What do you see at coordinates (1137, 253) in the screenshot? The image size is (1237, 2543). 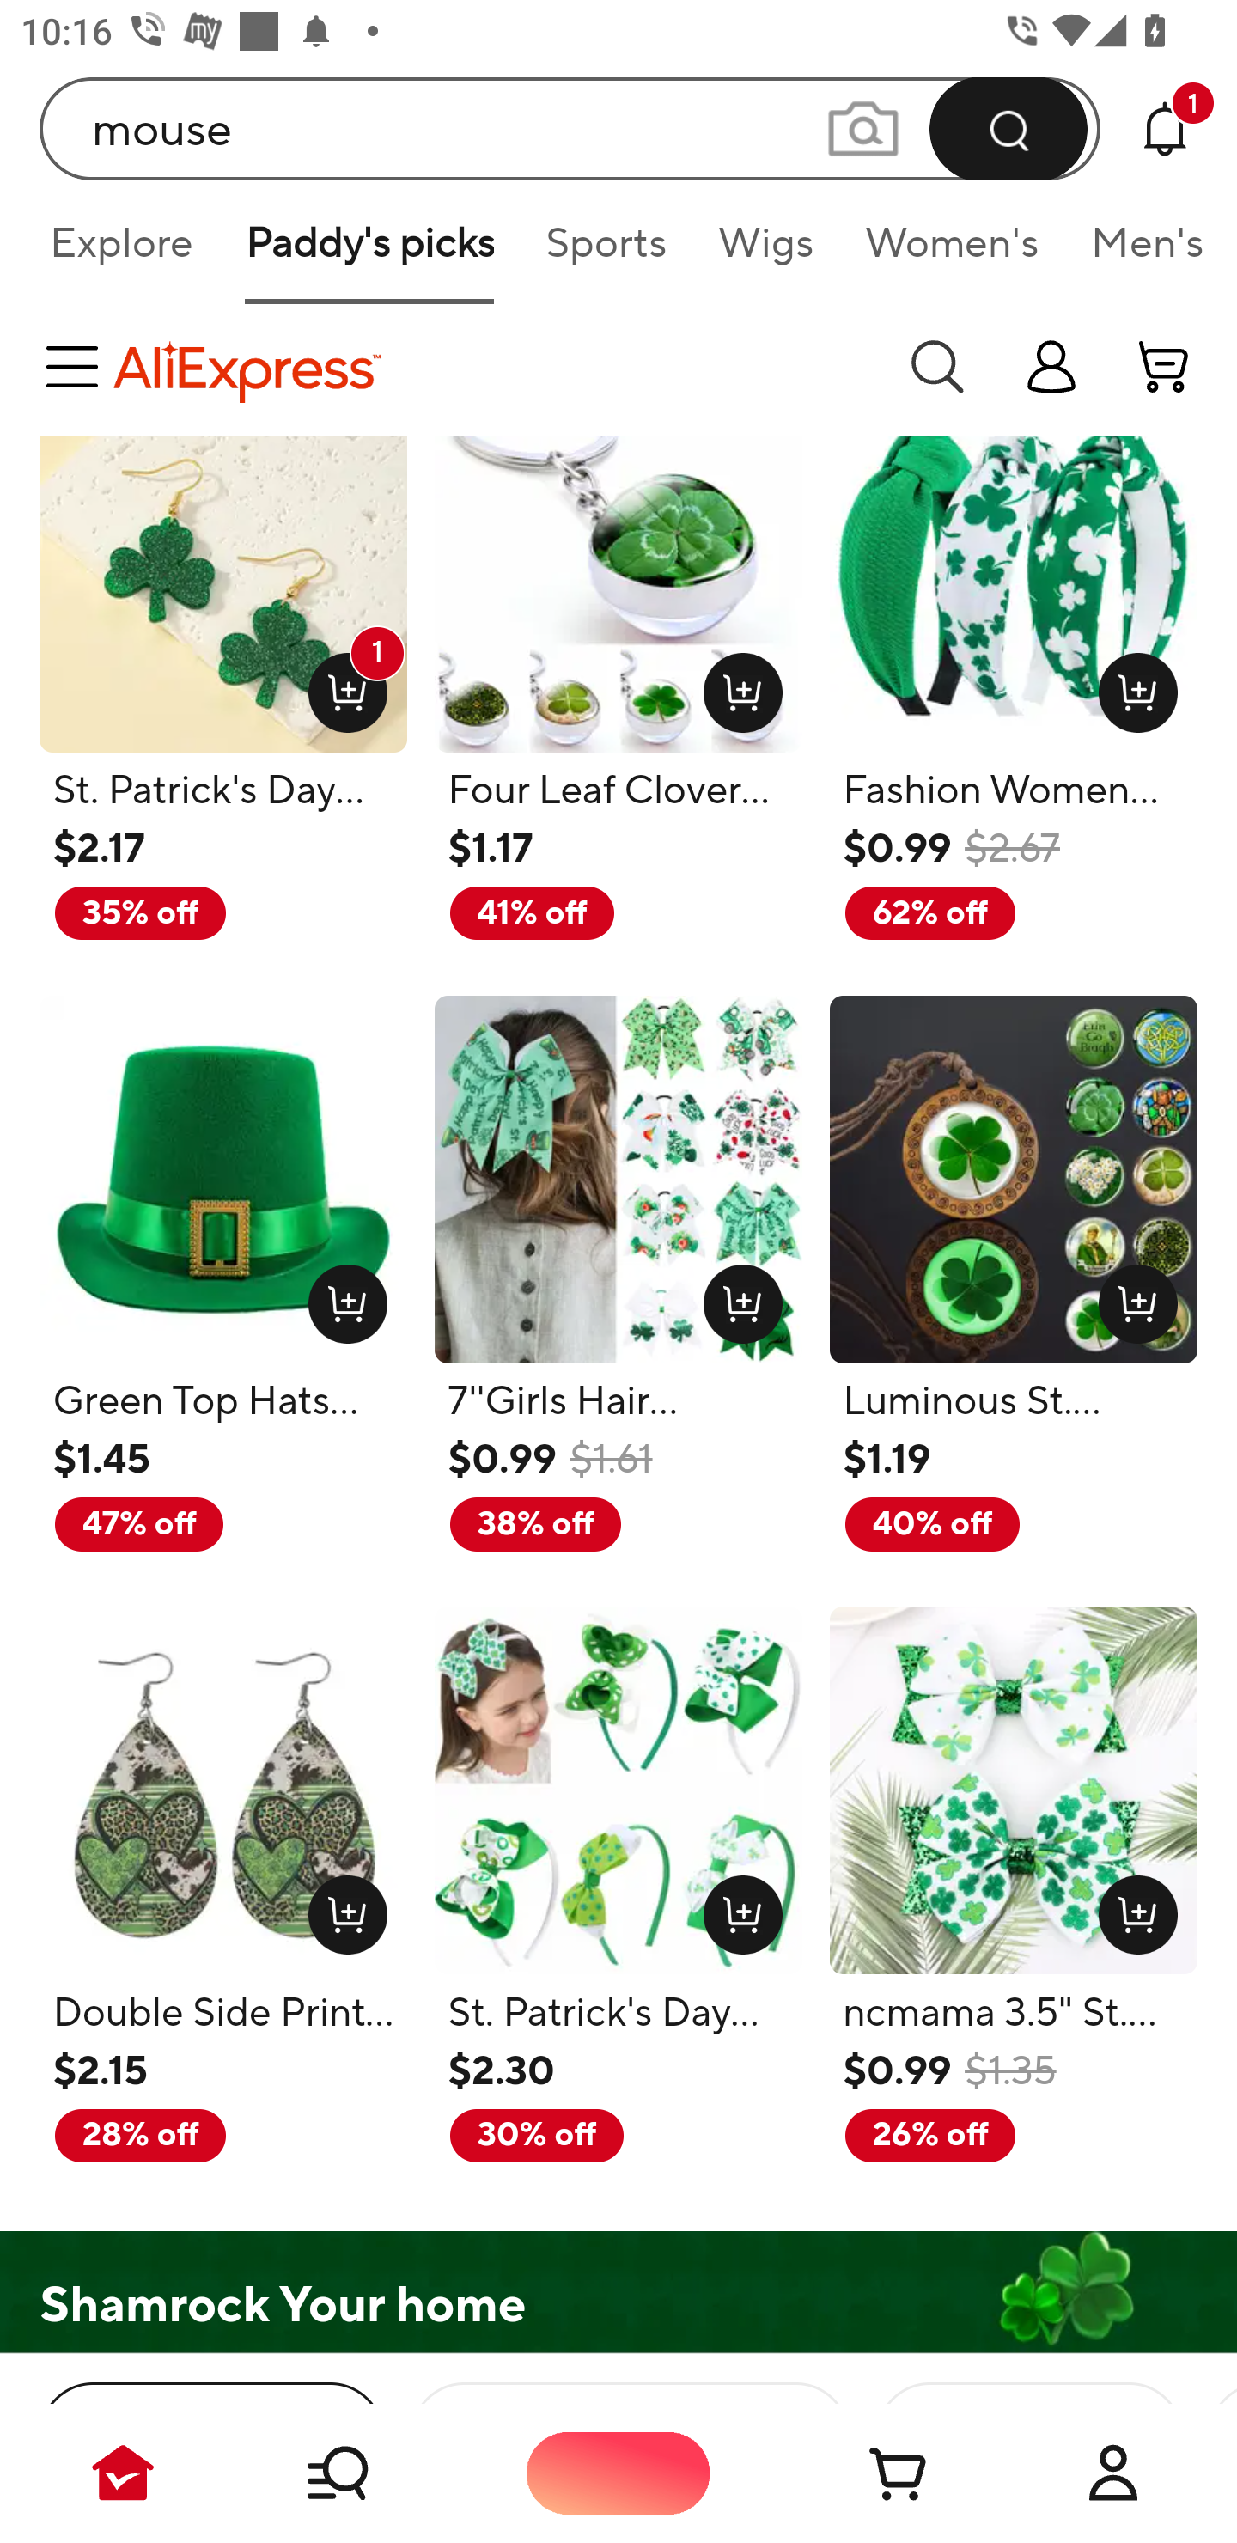 I see `Men's` at bounding box center [1137, 253].